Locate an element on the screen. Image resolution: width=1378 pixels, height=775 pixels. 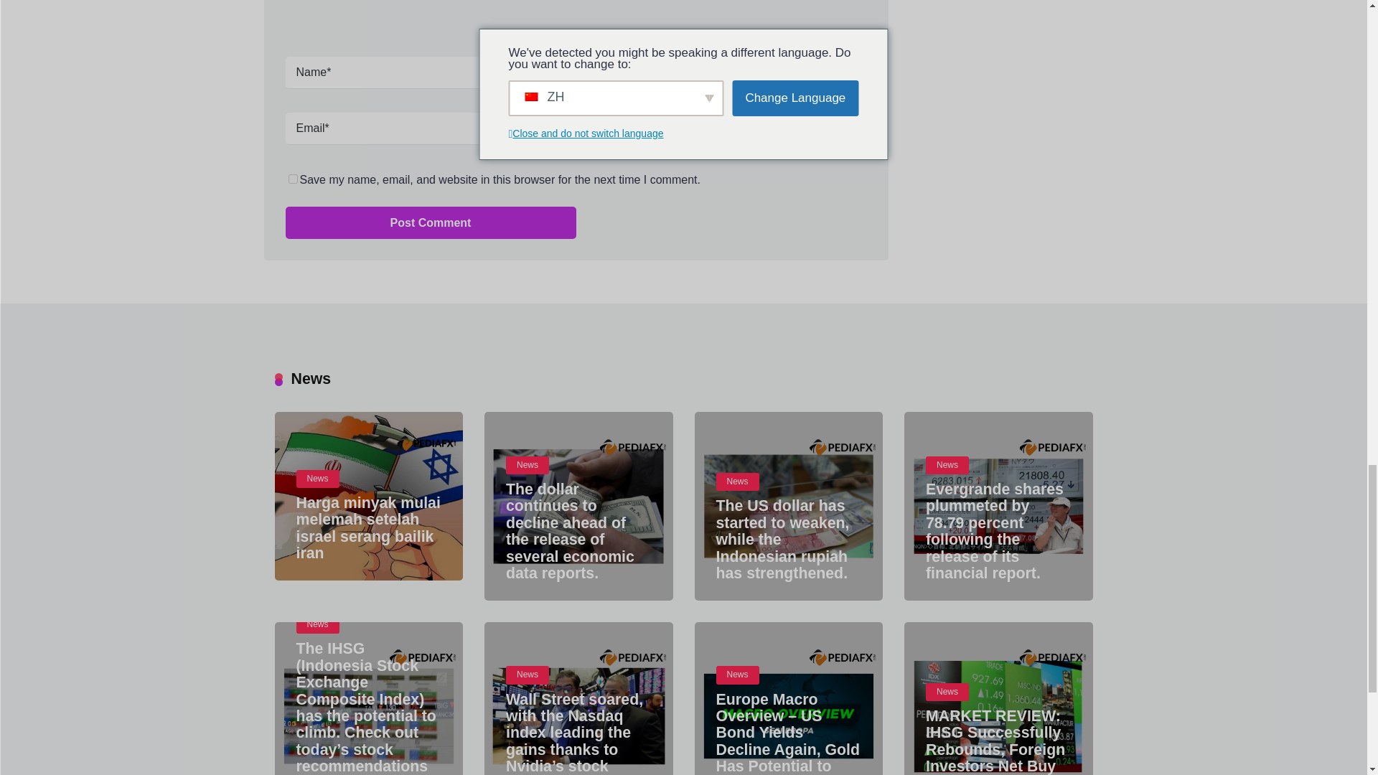
Post Comment is located at coordinates (431, 222).